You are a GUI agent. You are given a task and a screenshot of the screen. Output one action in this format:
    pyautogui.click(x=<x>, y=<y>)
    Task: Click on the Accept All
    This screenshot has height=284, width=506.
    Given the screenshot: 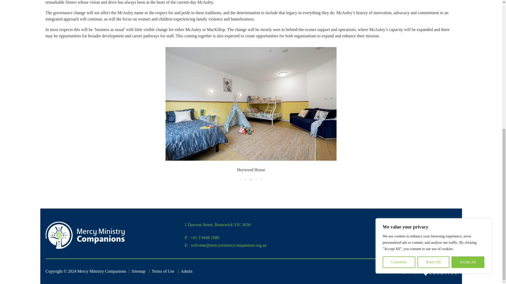 What is the action you would take?
    pyautogui.click(x=468, y=28)
    